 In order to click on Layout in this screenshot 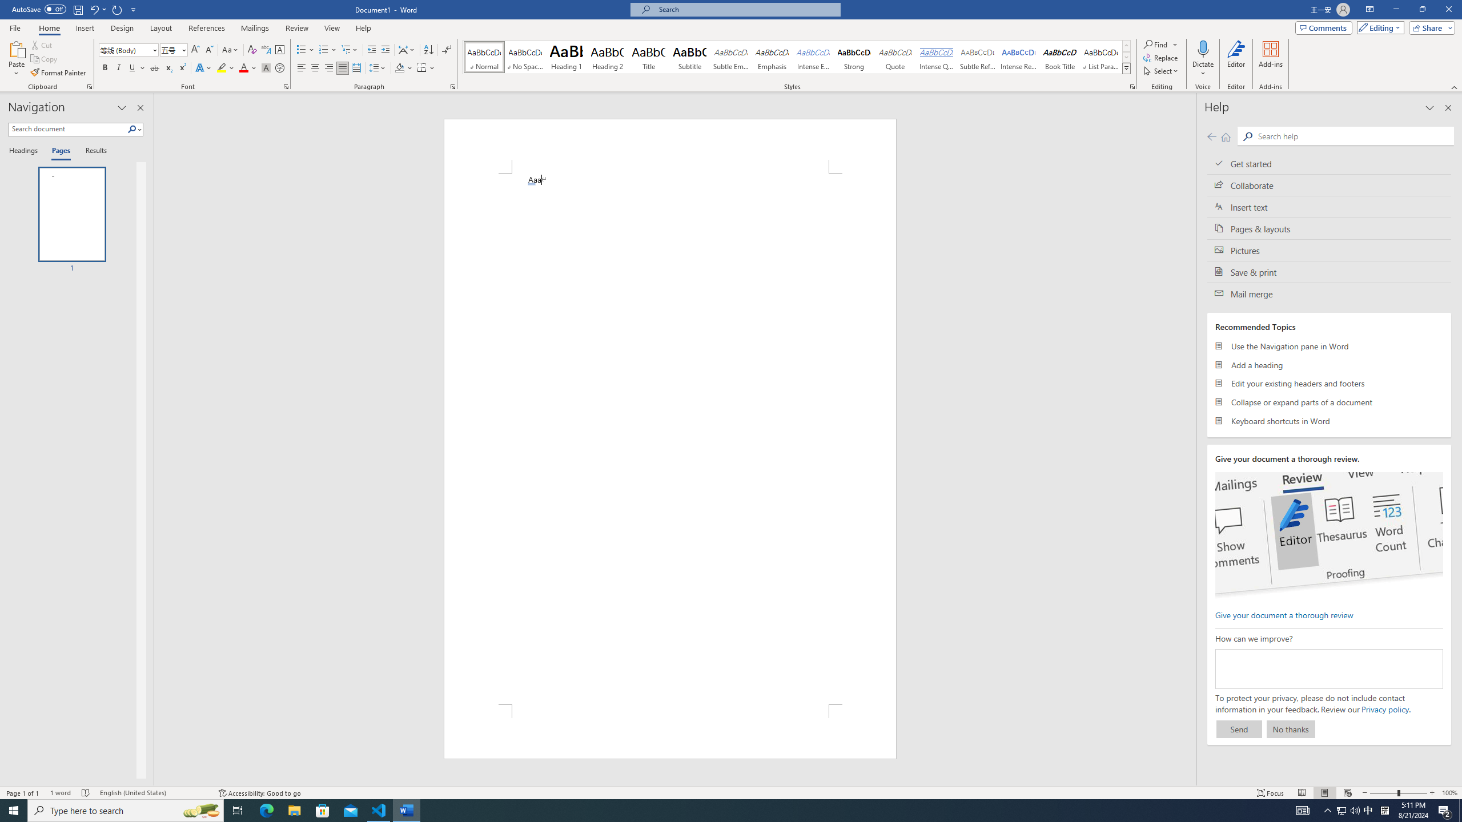, I will do `click(160, 28)`.